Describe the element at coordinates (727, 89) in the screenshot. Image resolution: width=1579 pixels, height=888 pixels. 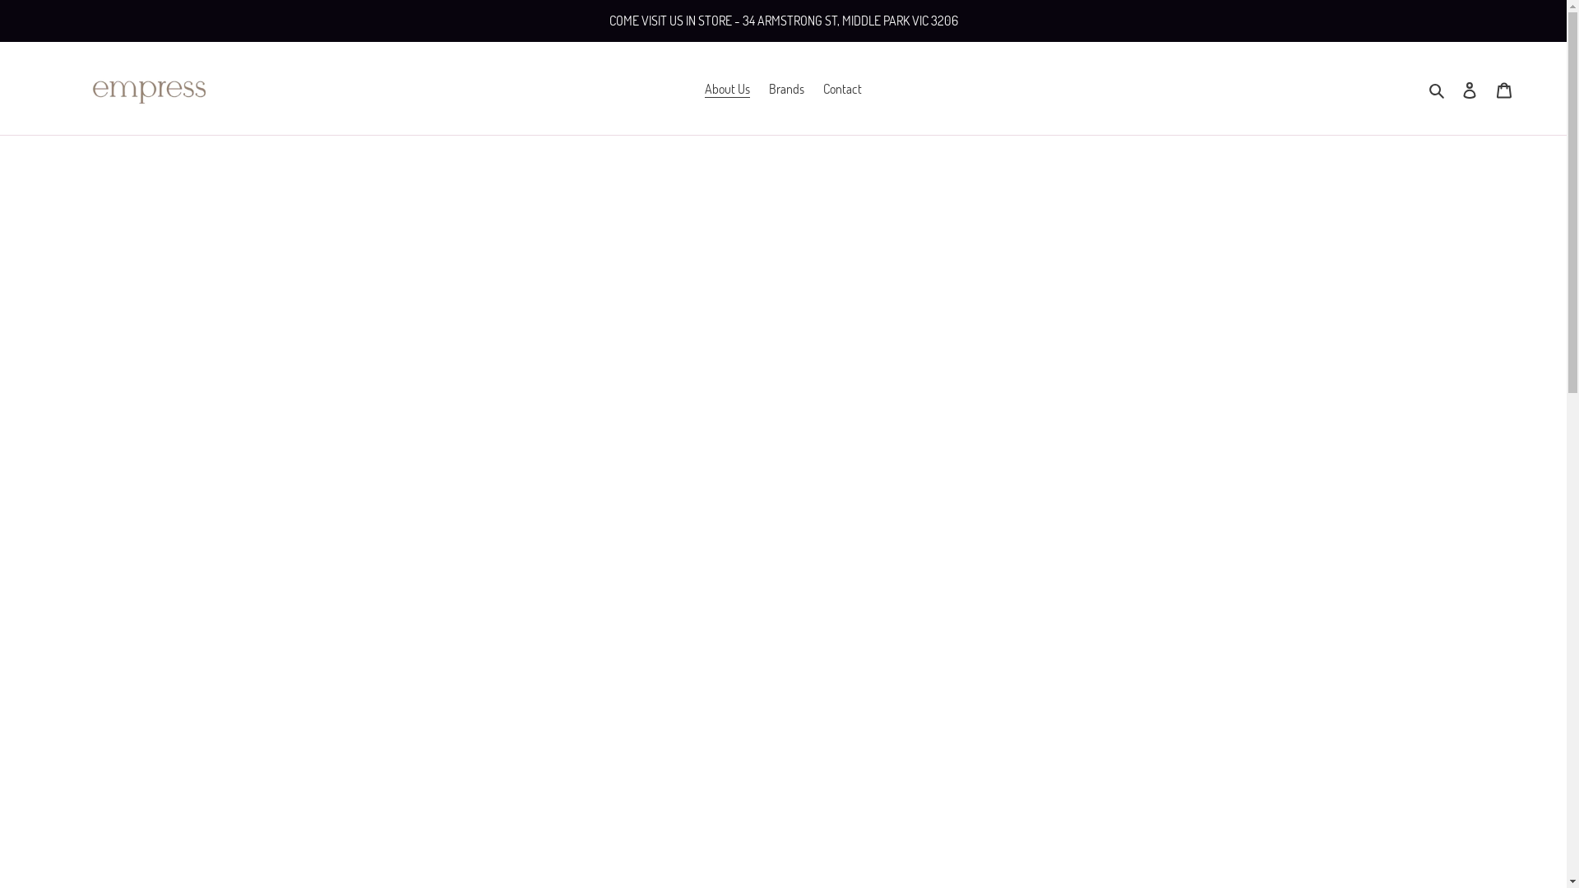
I see `About Us` at that location.